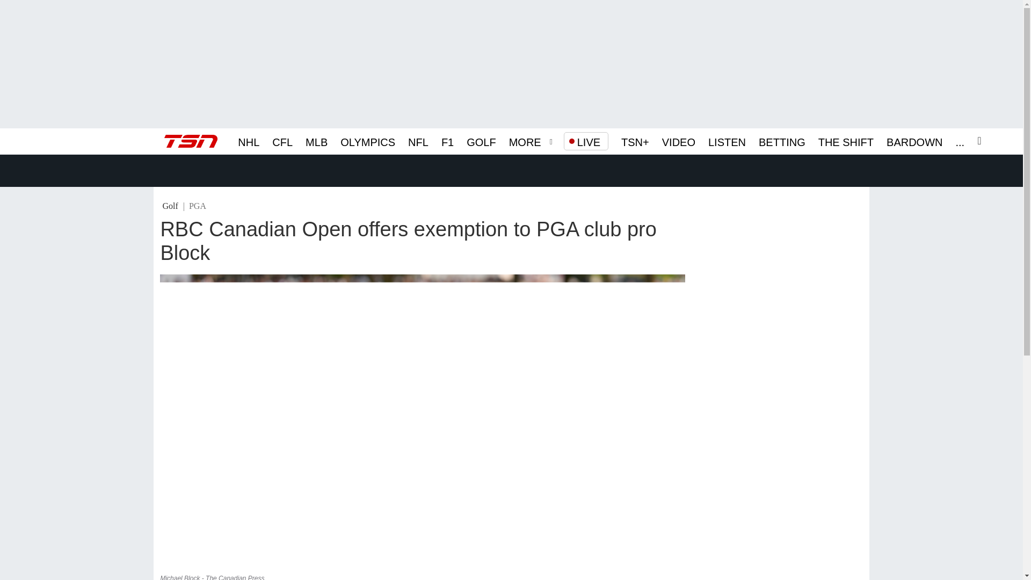 The height and width of the screenshot is (580, 1031). I want to click on GOLF, so click(481, 141).